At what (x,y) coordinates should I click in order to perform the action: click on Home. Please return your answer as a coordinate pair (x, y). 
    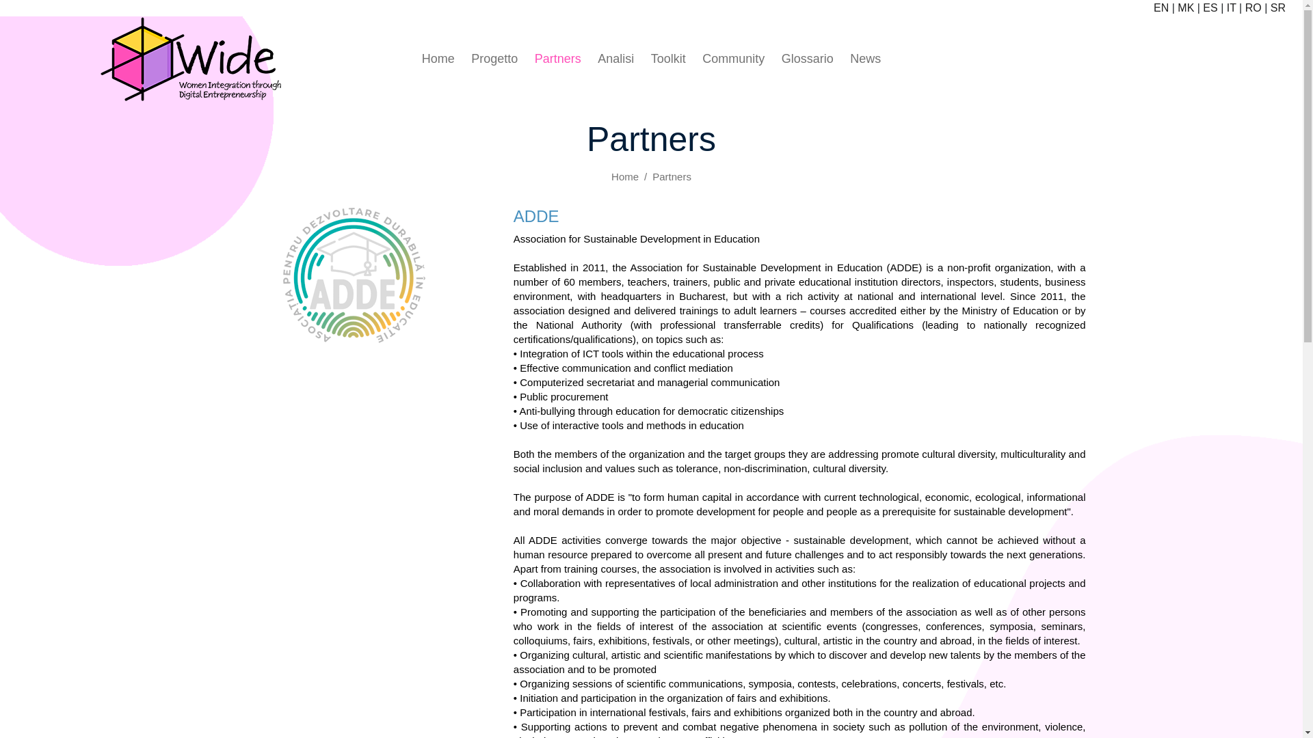
    Looking at the image, I should click on (625, 176).